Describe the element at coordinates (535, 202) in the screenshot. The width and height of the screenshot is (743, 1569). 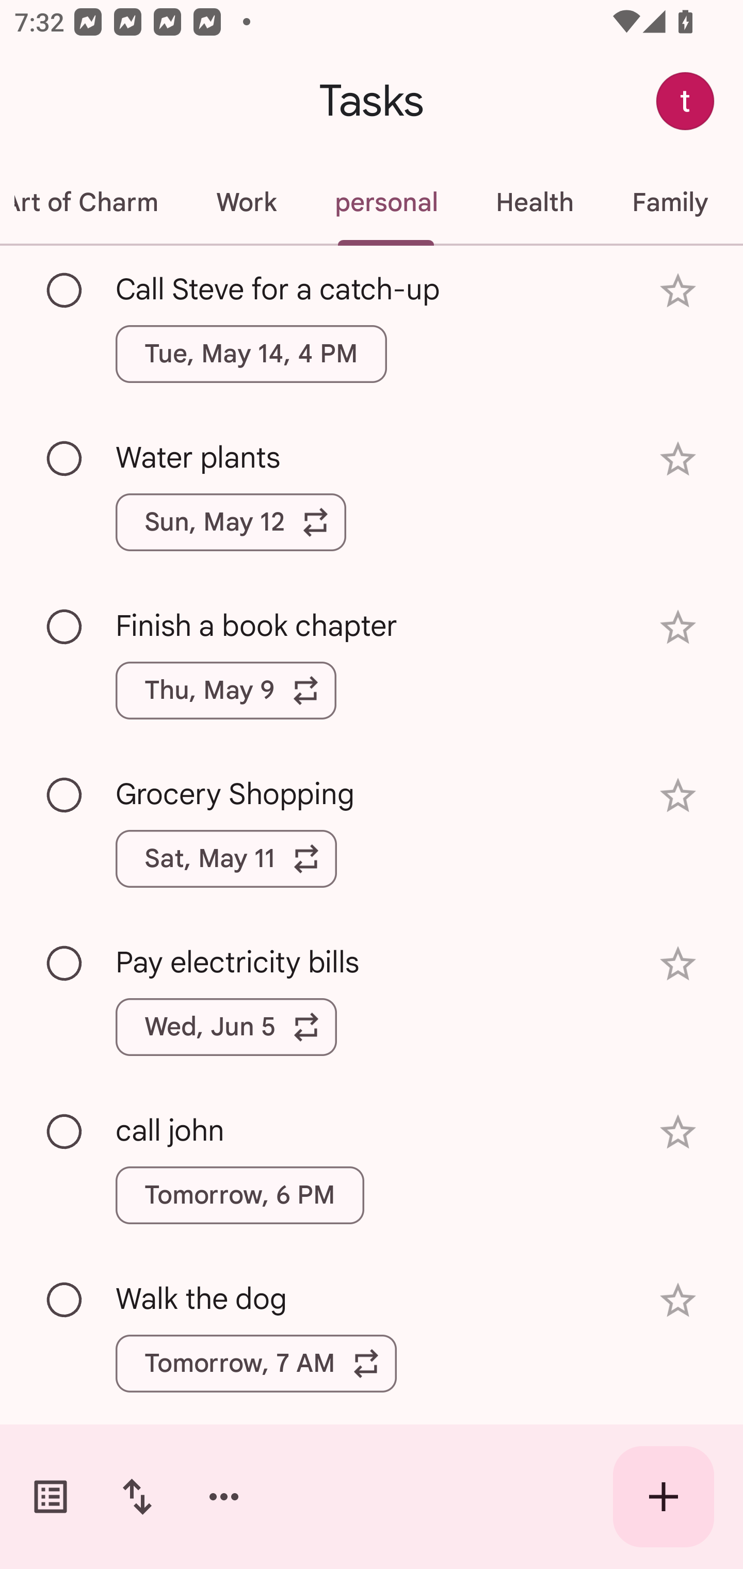
I see `Health` at that location.